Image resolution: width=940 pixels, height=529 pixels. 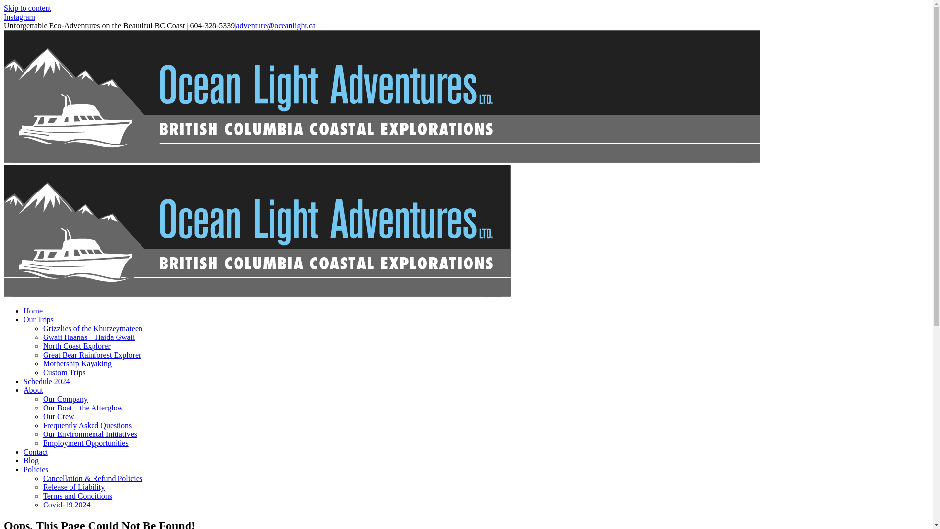 What do you see at coordinates (20, 17) in the screenshot?
I see `Instagram` at bounding box center [20, 17].